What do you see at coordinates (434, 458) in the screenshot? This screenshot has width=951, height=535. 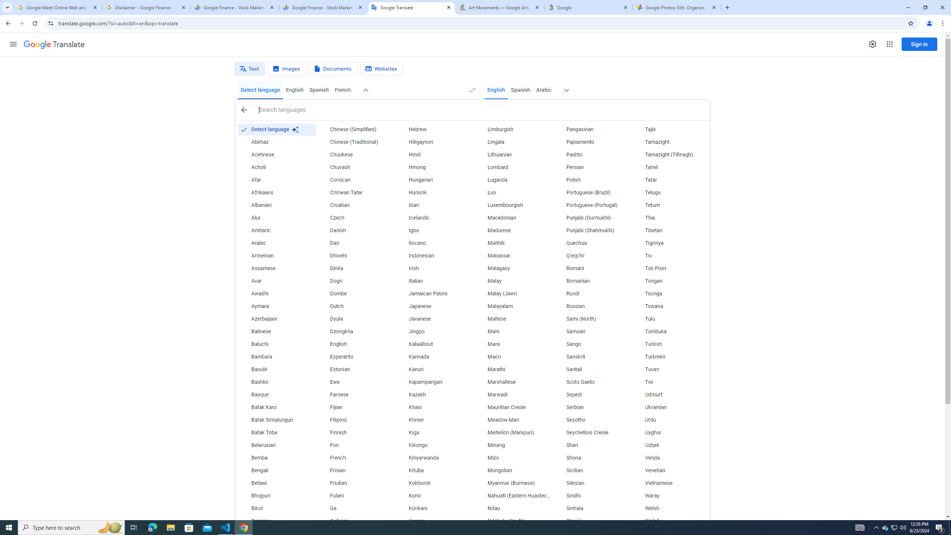 I see `Kinyarwanda` at bounding box center [434, 458].